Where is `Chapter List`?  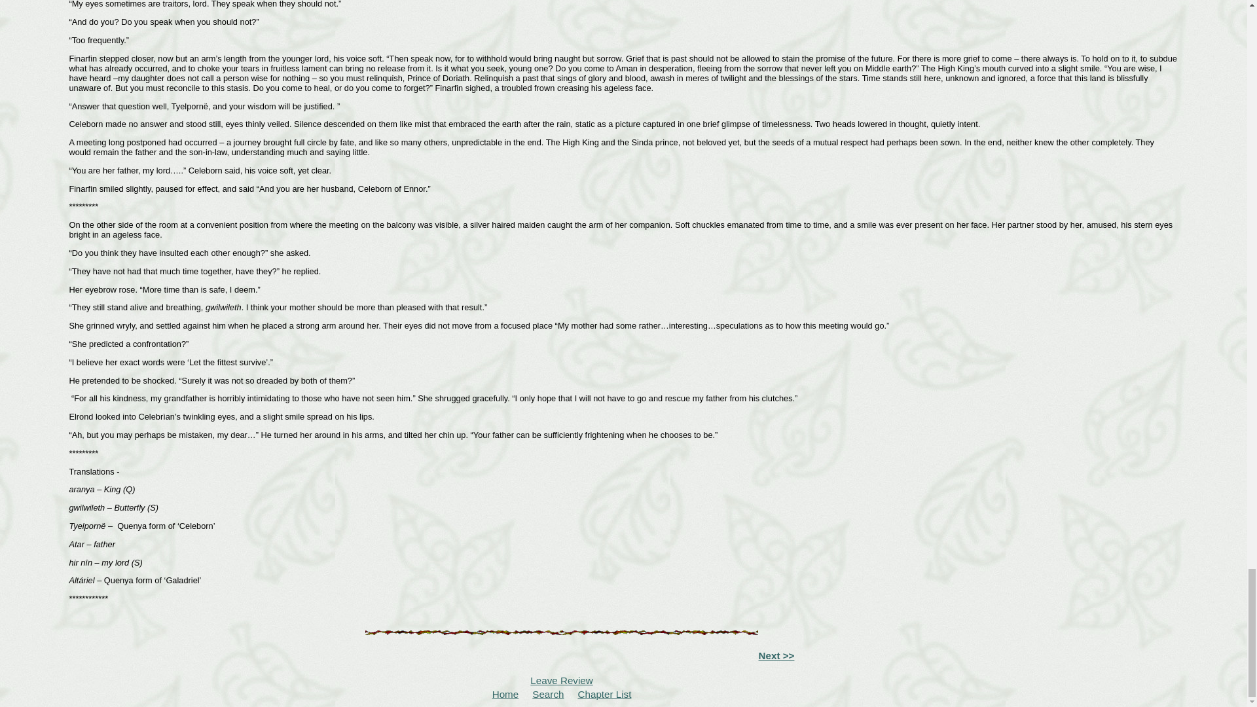 Chapter List is located at coordinates (605, 694).